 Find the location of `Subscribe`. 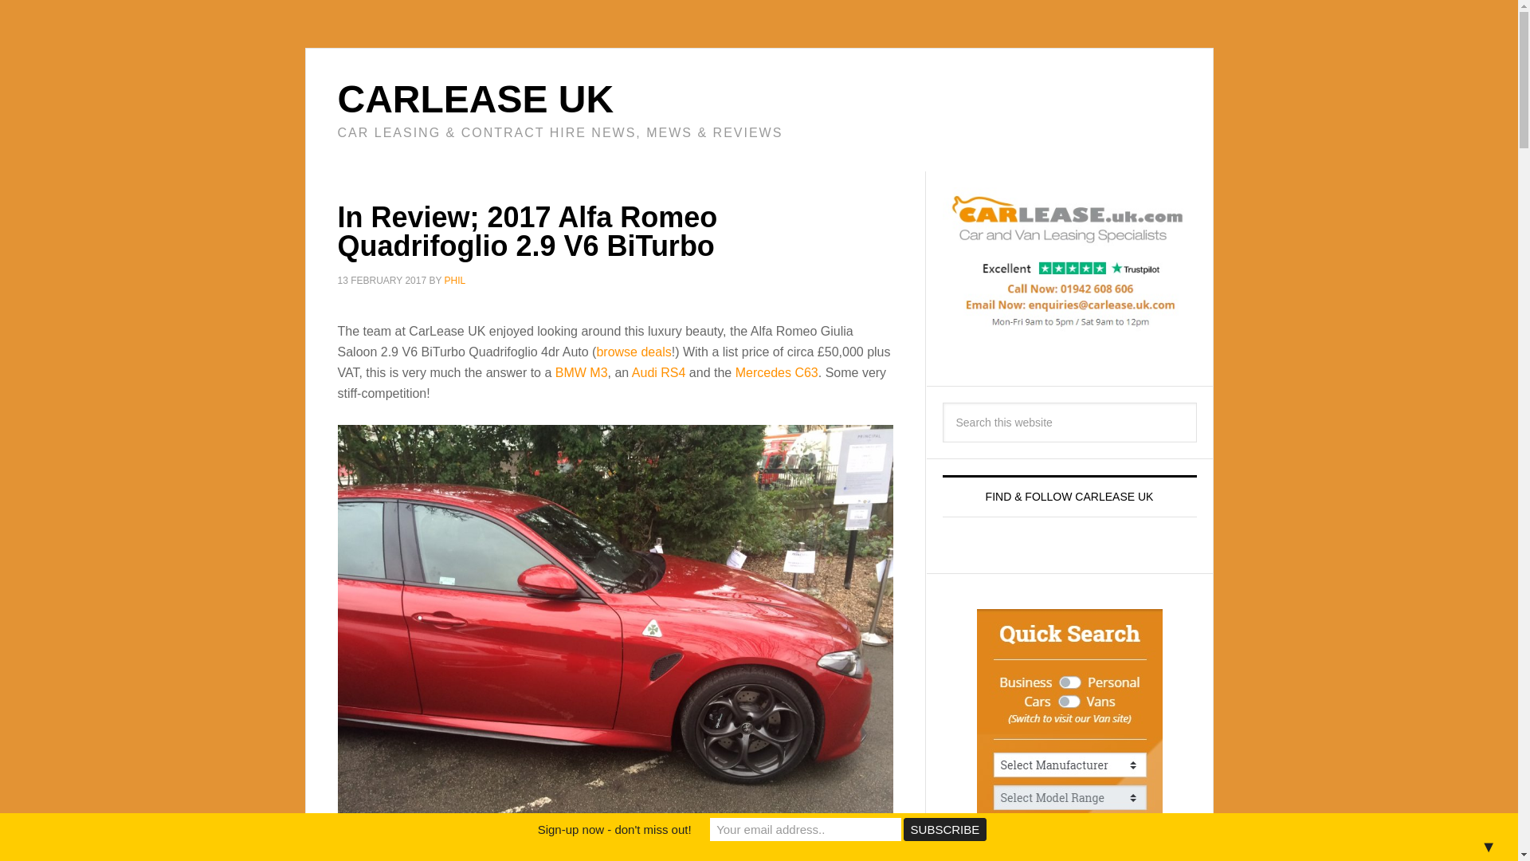

Subscribe is located at coordinates (945, 829).